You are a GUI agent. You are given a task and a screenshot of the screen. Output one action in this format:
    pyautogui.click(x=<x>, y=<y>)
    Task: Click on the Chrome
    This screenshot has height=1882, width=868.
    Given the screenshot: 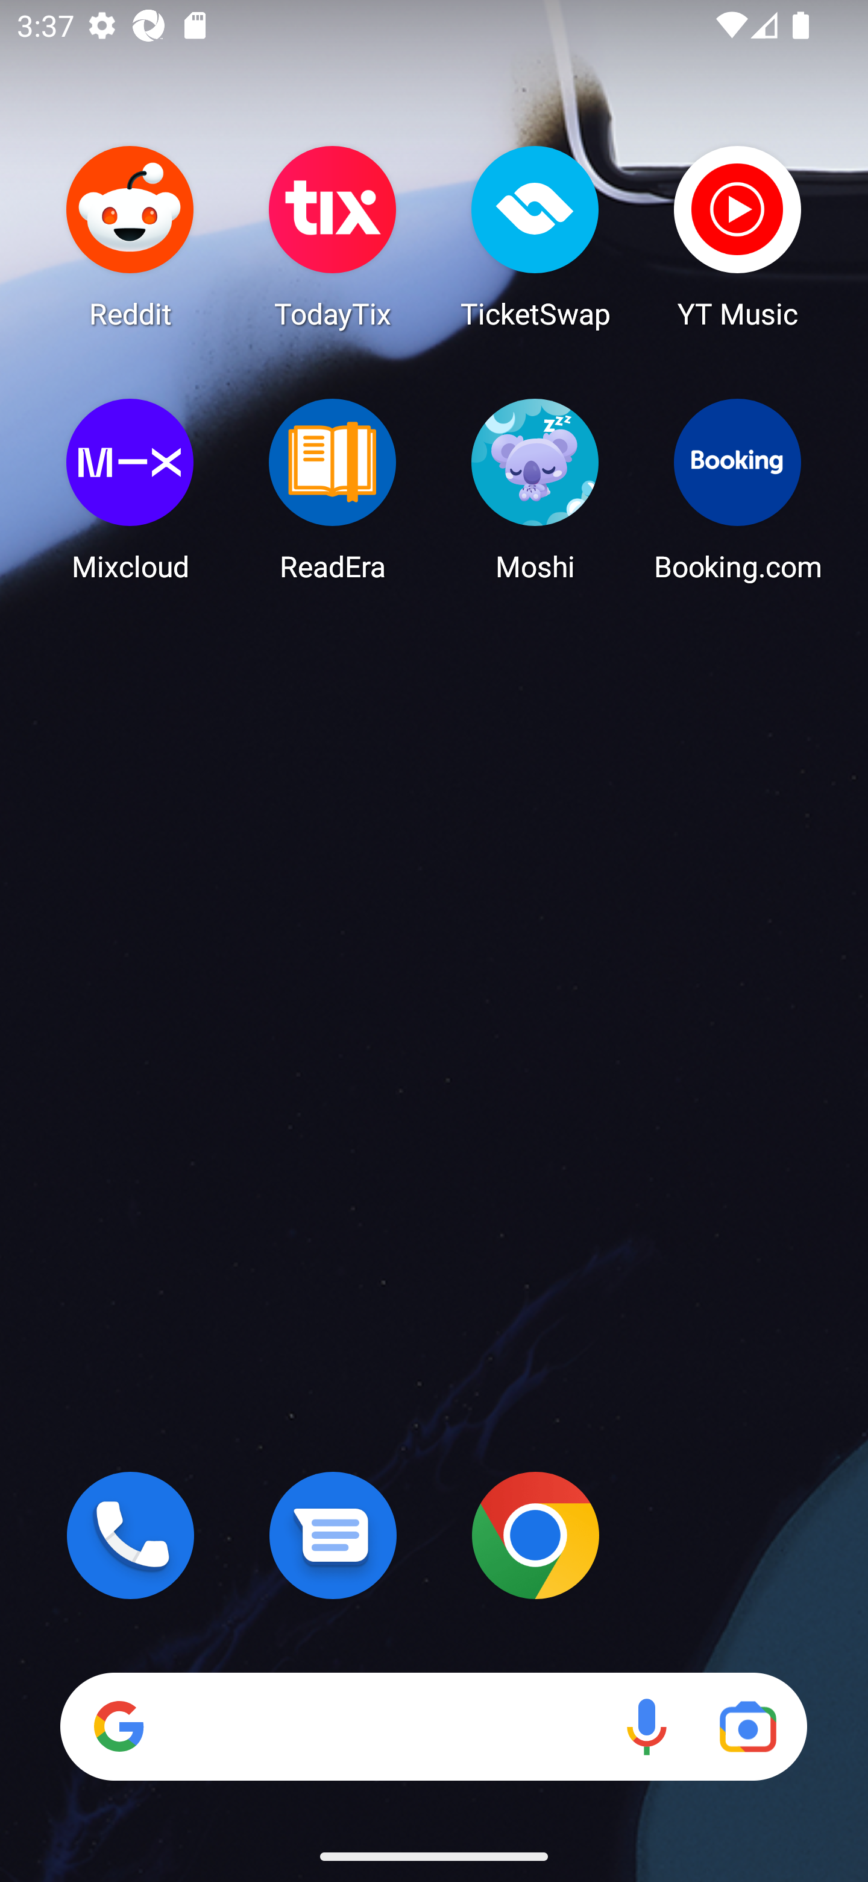 What is the action you would take?
    pyautogui.click(x=535, y=1535)
    